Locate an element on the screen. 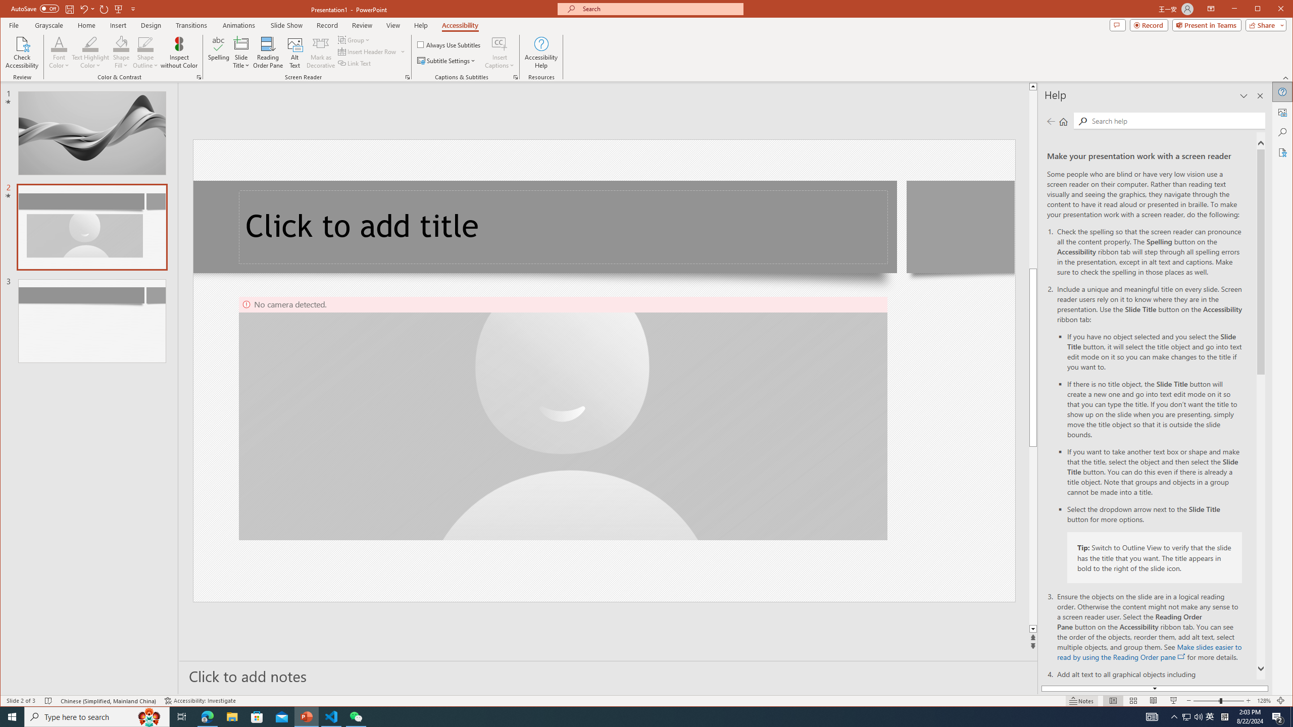 This screenshot has height=727, width=1293. Shape Fill is located at coordinates (121, 53).